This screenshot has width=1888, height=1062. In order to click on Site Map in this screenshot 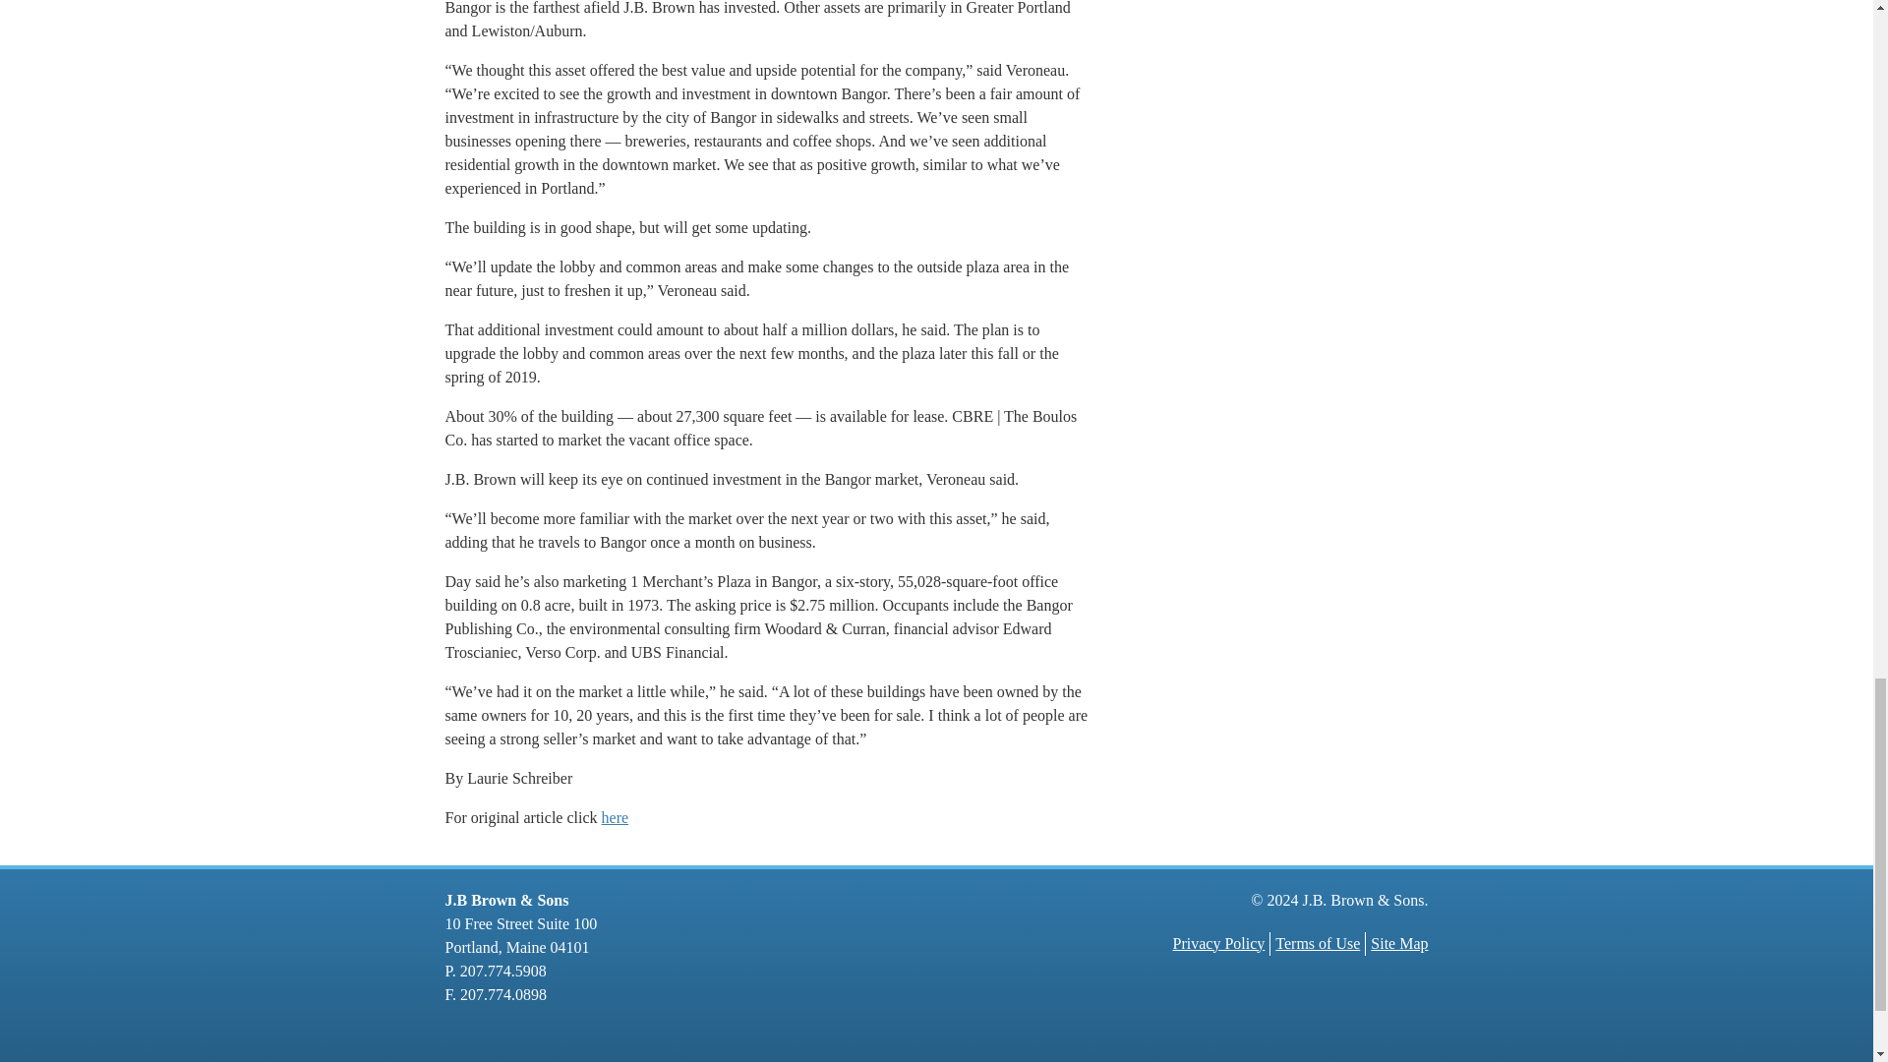, I will do `click(1398, 943)`.